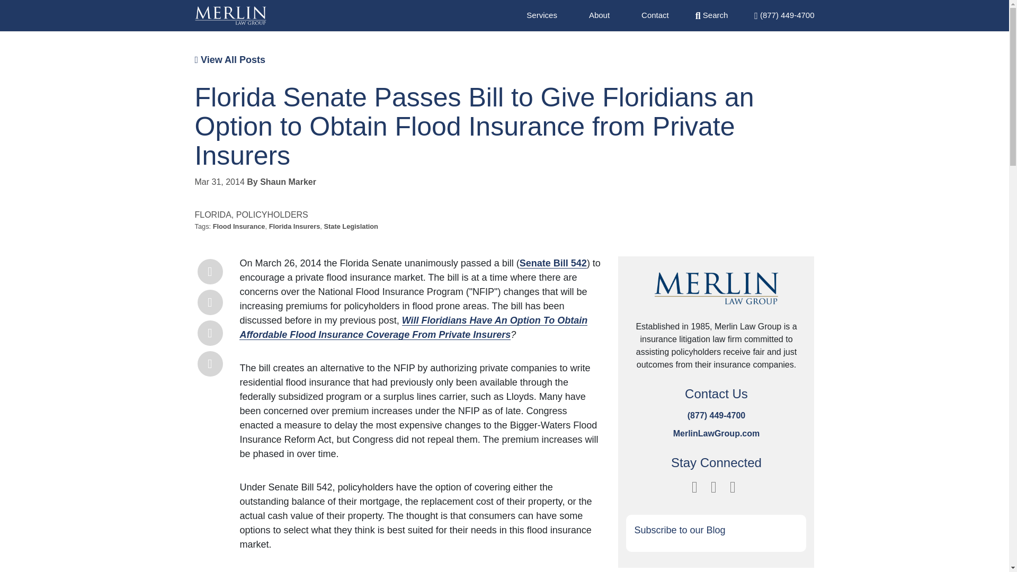 This screenshot has width=1017, height=572. What do you see at coordinates (230, 59) in the screenshot?
I see `View All Posts` at bounding box center [230, 59].